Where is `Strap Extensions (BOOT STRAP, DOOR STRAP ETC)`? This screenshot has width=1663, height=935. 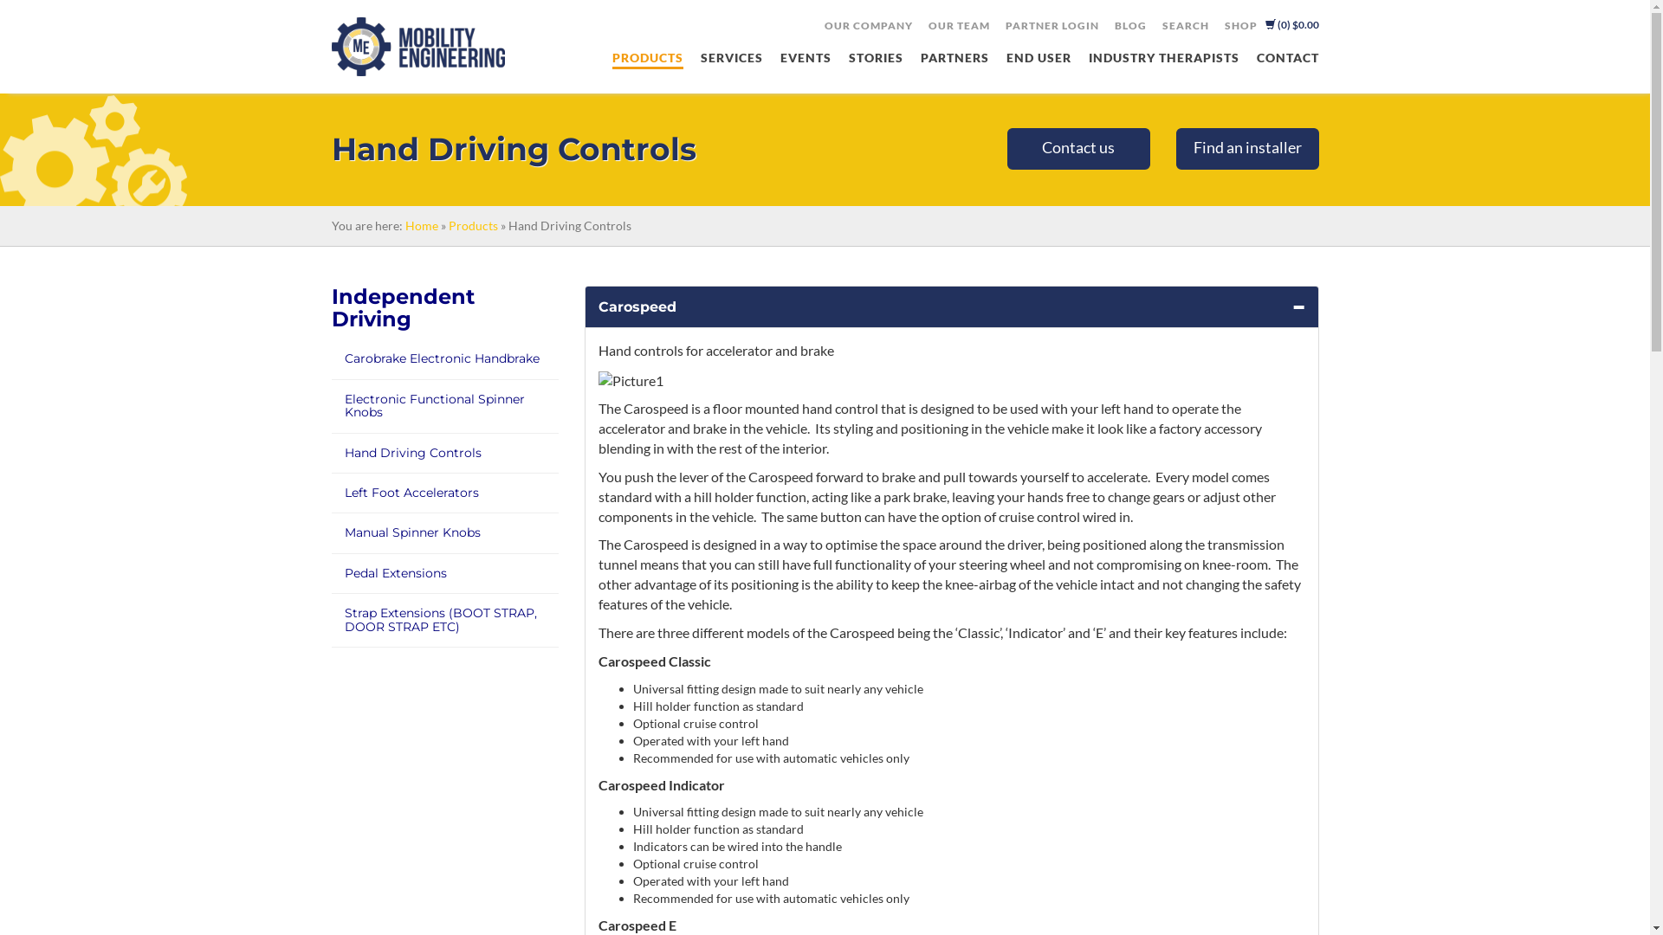
Strap Extensions (BOOT STRAP, DOOR STRAP ETC) is located at coordinates (441, 620).